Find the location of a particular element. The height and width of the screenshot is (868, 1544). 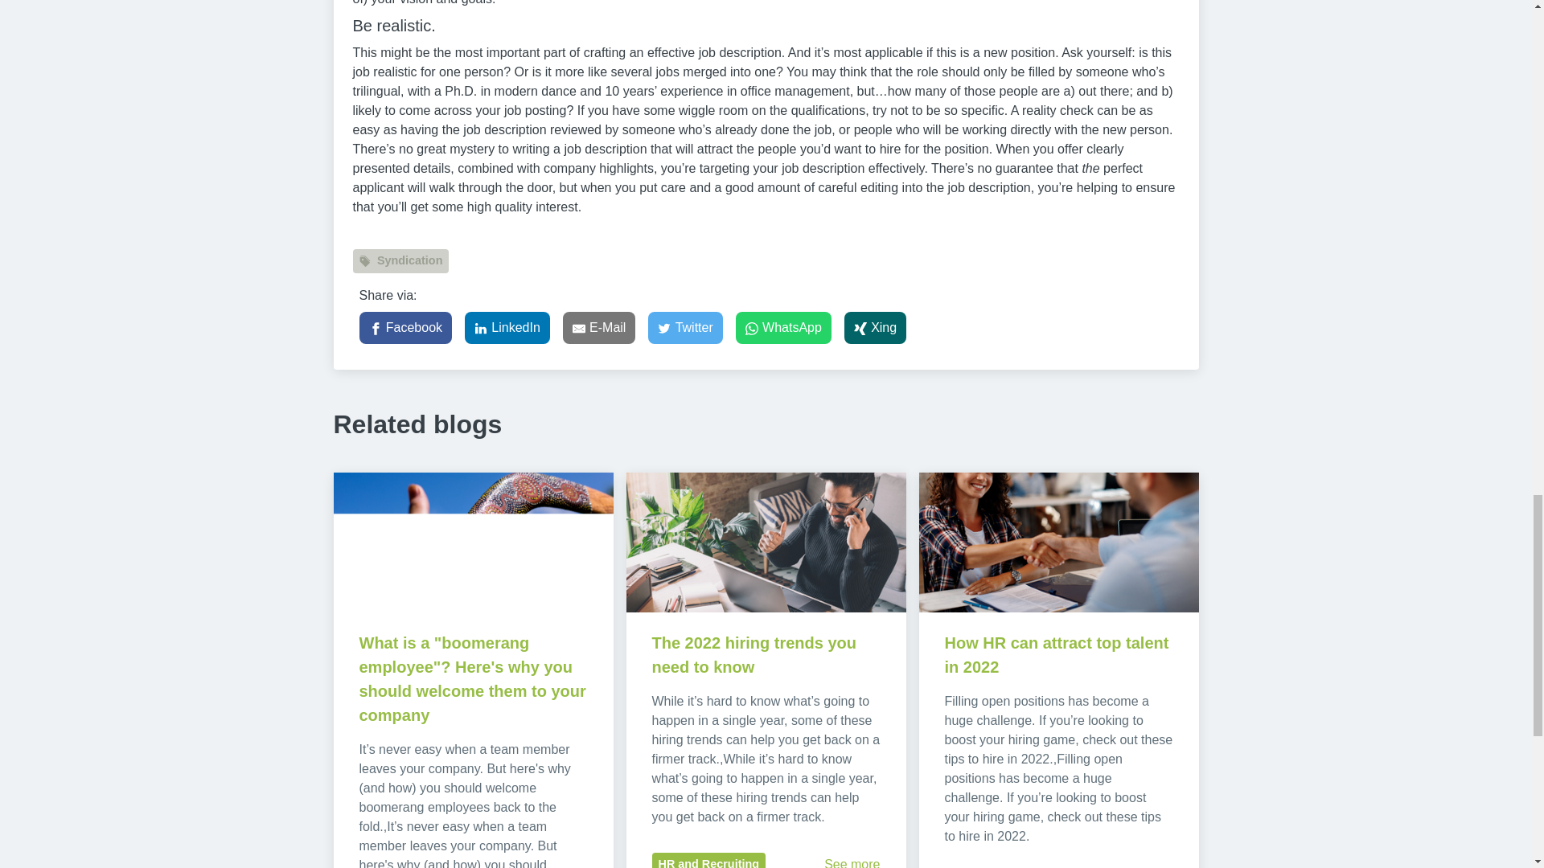

The 2022 hiring trends you need to know is located at coordinates (756, 655).